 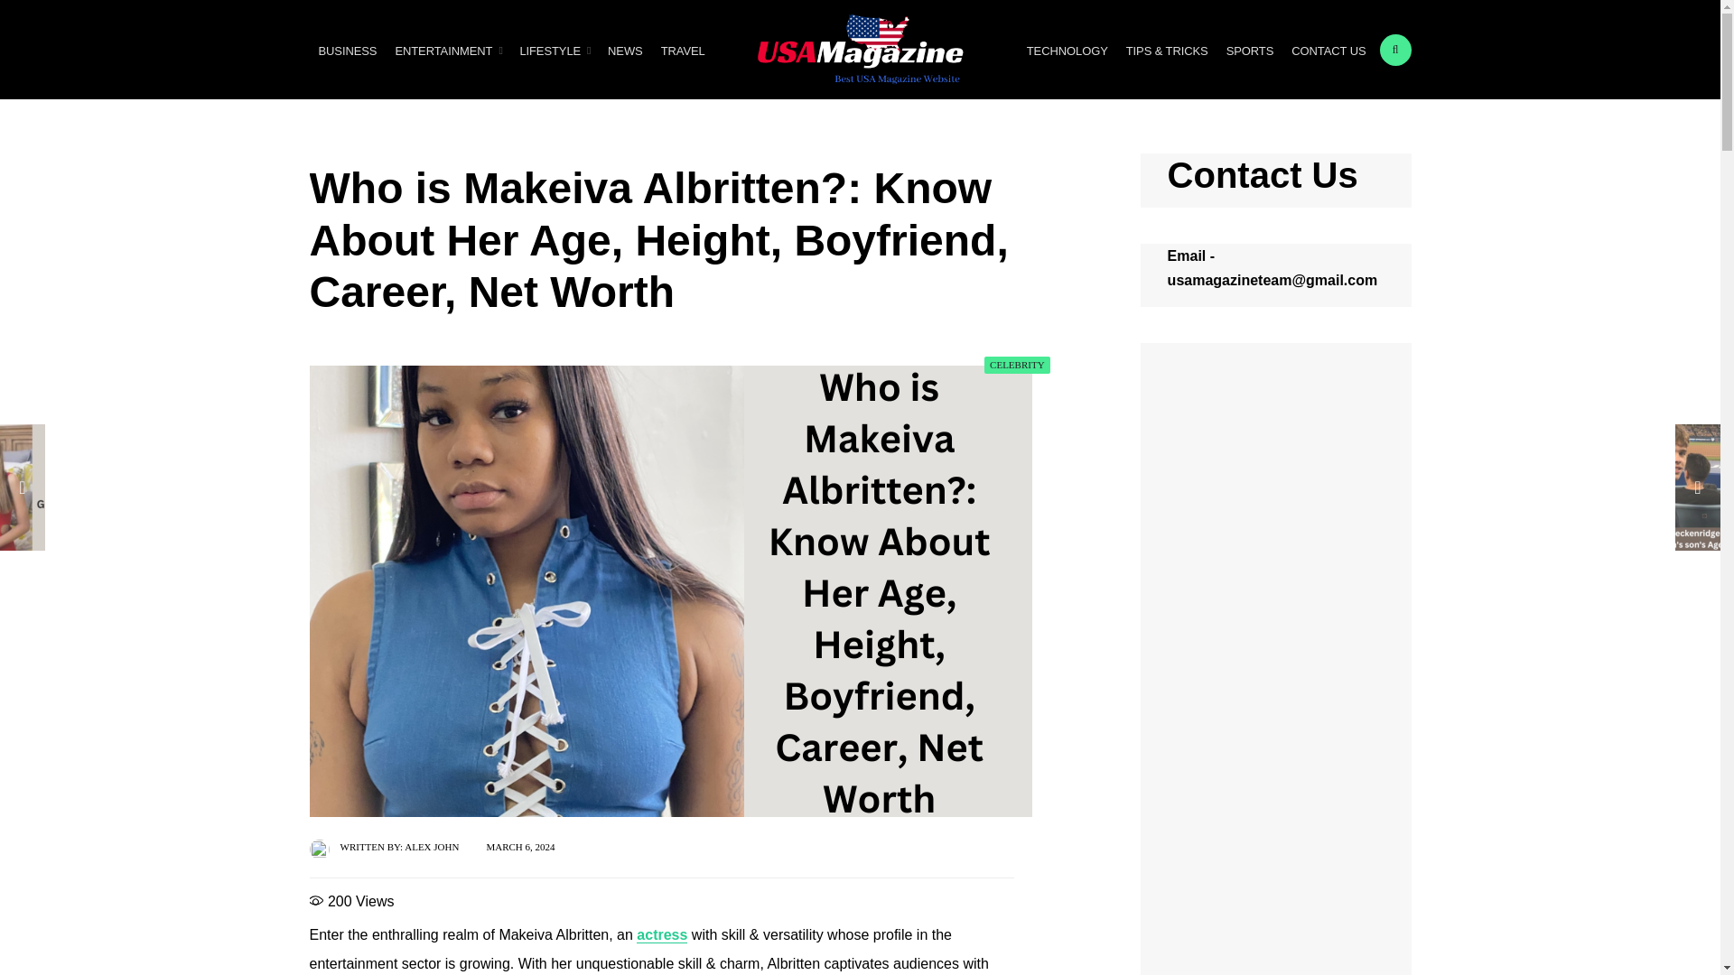 I want to click on actress, so click(x=661, y=935).